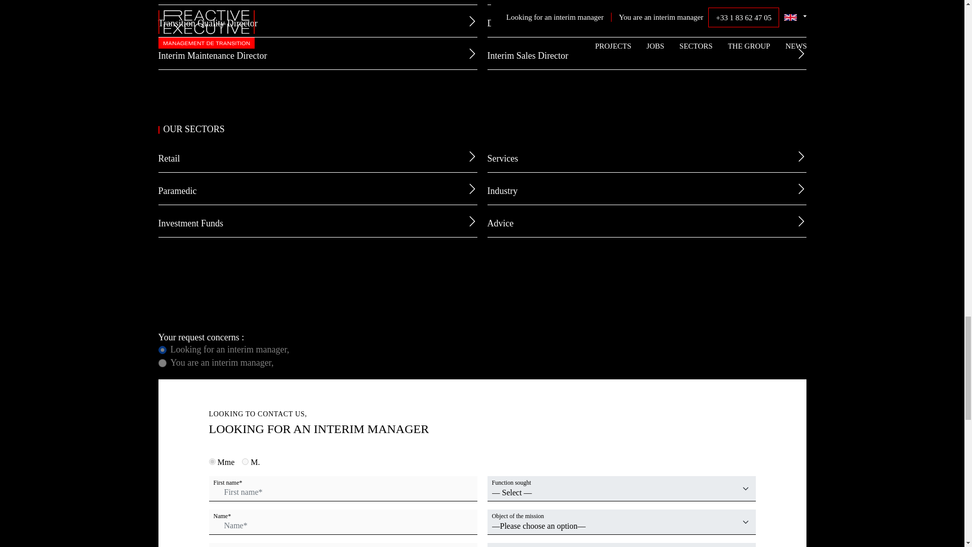 The width and height of the screenshot is (972, 547). I want to click on option2, so click(162, 363).